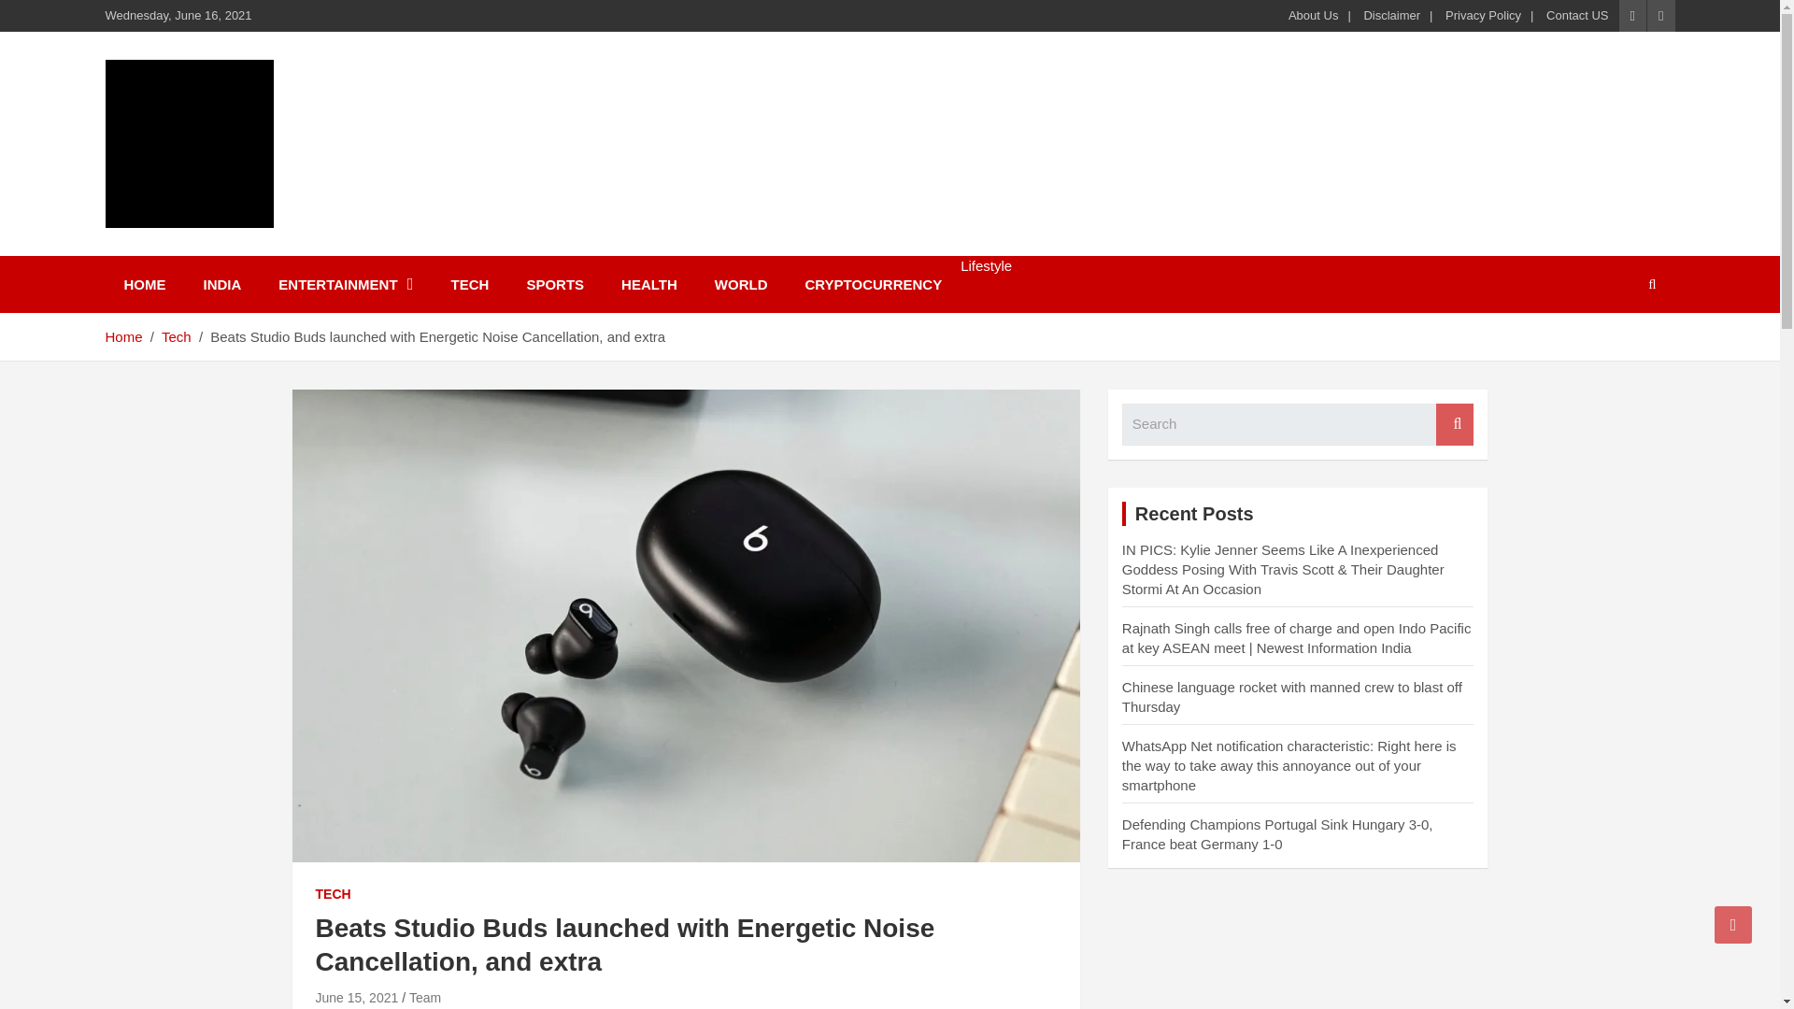 The width and height of the screenshot is (1794, 1009). Describe the element at coordinates (741, 284) in the screenshot. I see `WORLD` at that location.